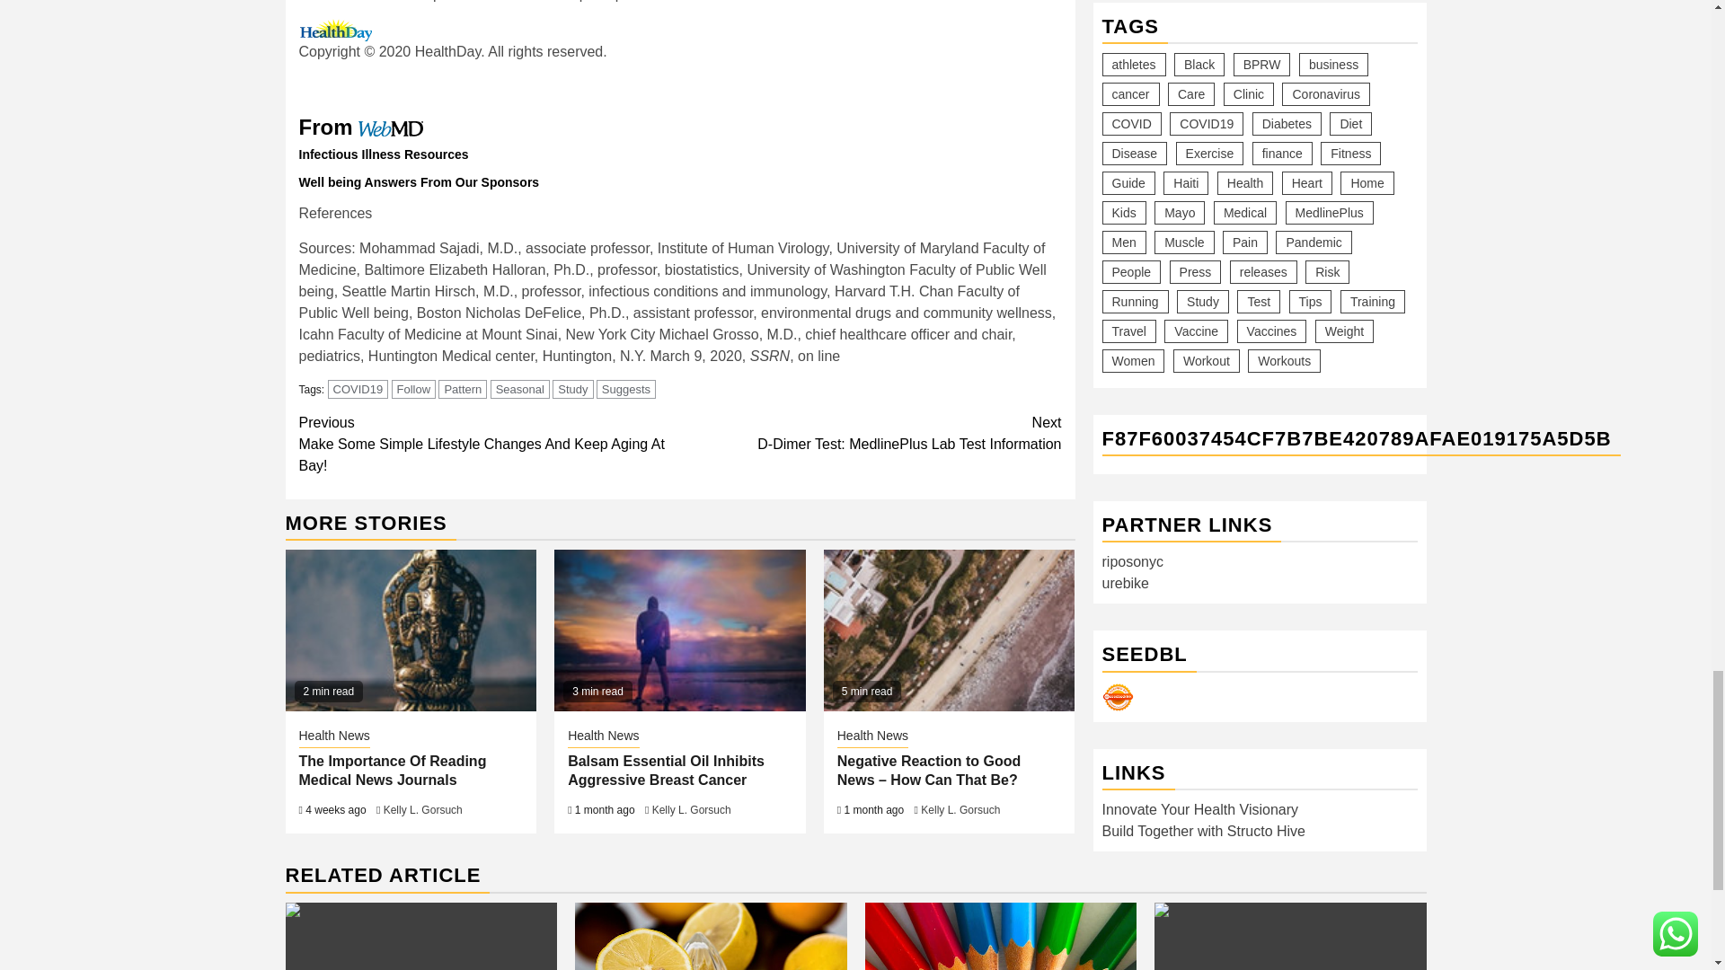  What do you see at coordinates (871, 433) in the screenshot?
I see `Suggests` at bounding box center [871, 433].